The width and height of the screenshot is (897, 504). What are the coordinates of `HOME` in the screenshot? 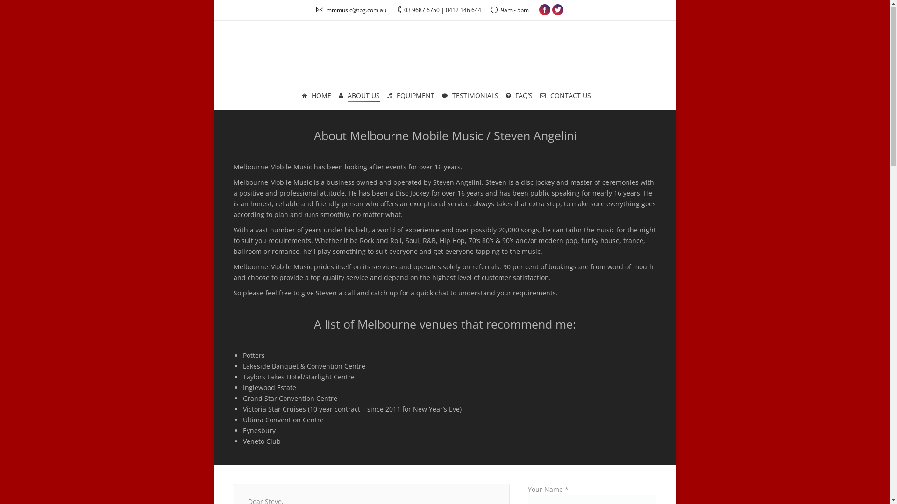 It's located at (316, 97).